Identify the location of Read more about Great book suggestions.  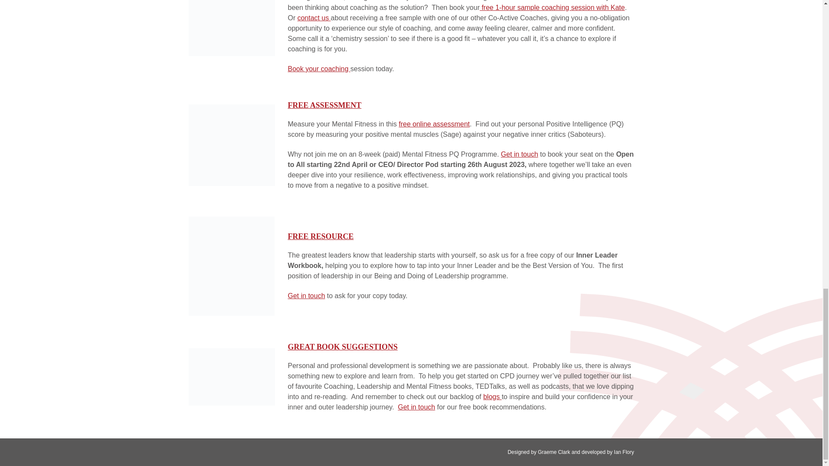
(231, 376).